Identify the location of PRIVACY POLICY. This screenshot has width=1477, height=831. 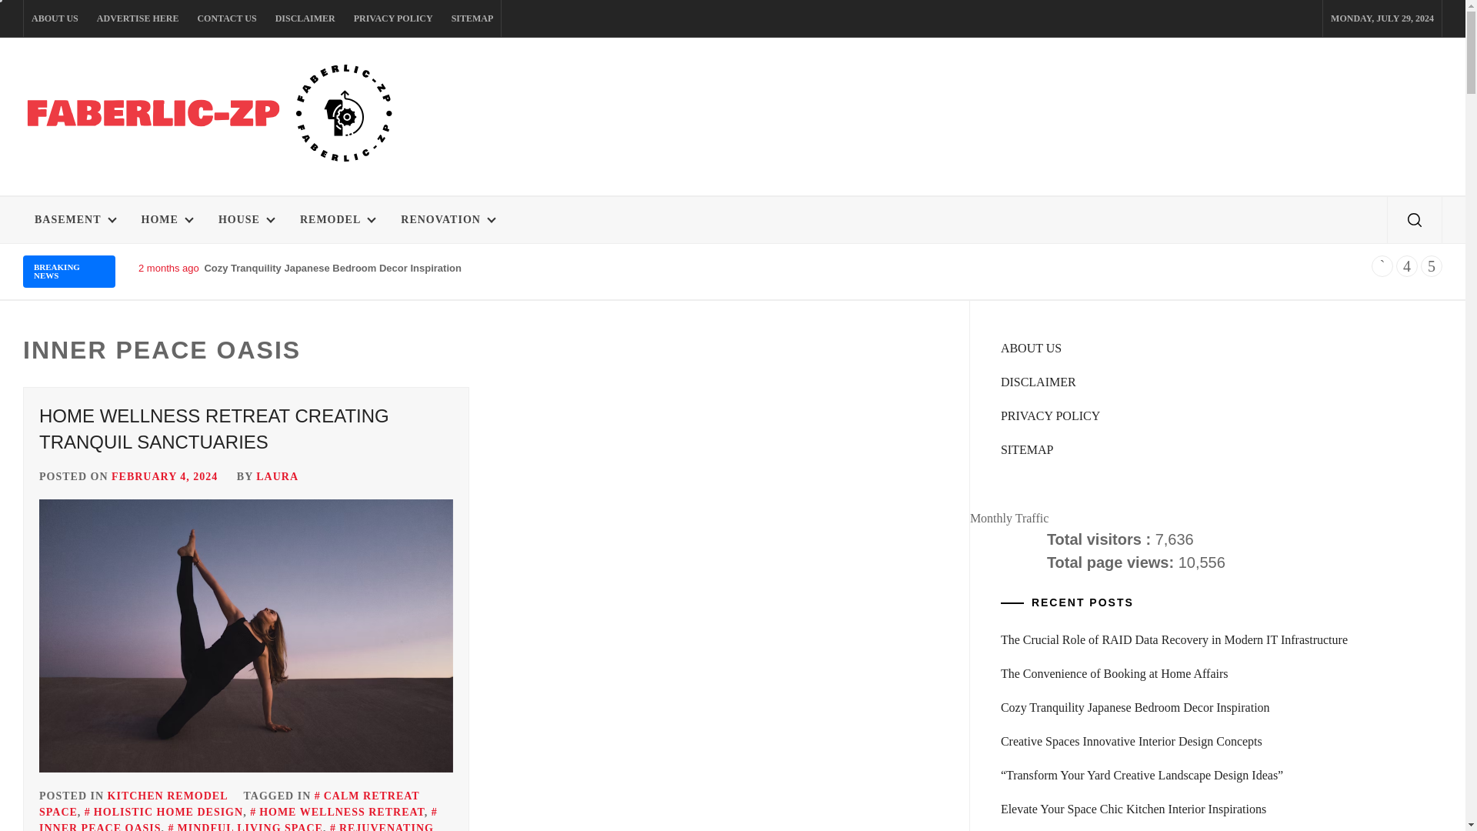
(392, 18).